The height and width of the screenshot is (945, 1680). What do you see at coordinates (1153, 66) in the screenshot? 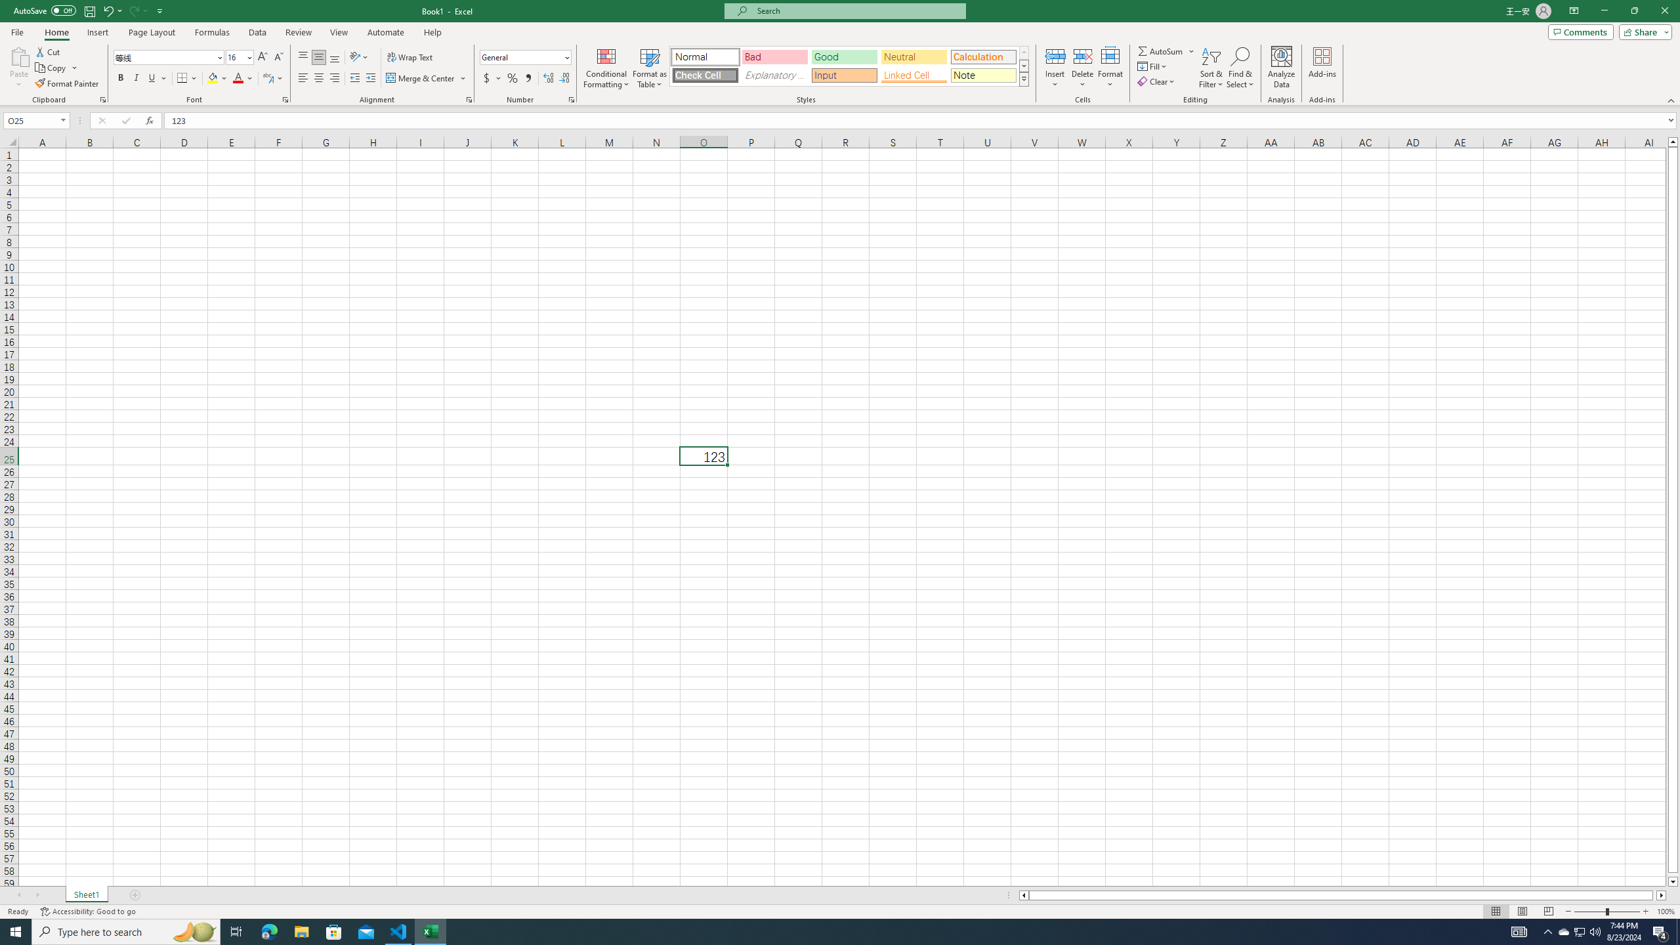
I see `Fill` at bounding box center [1153, 66].